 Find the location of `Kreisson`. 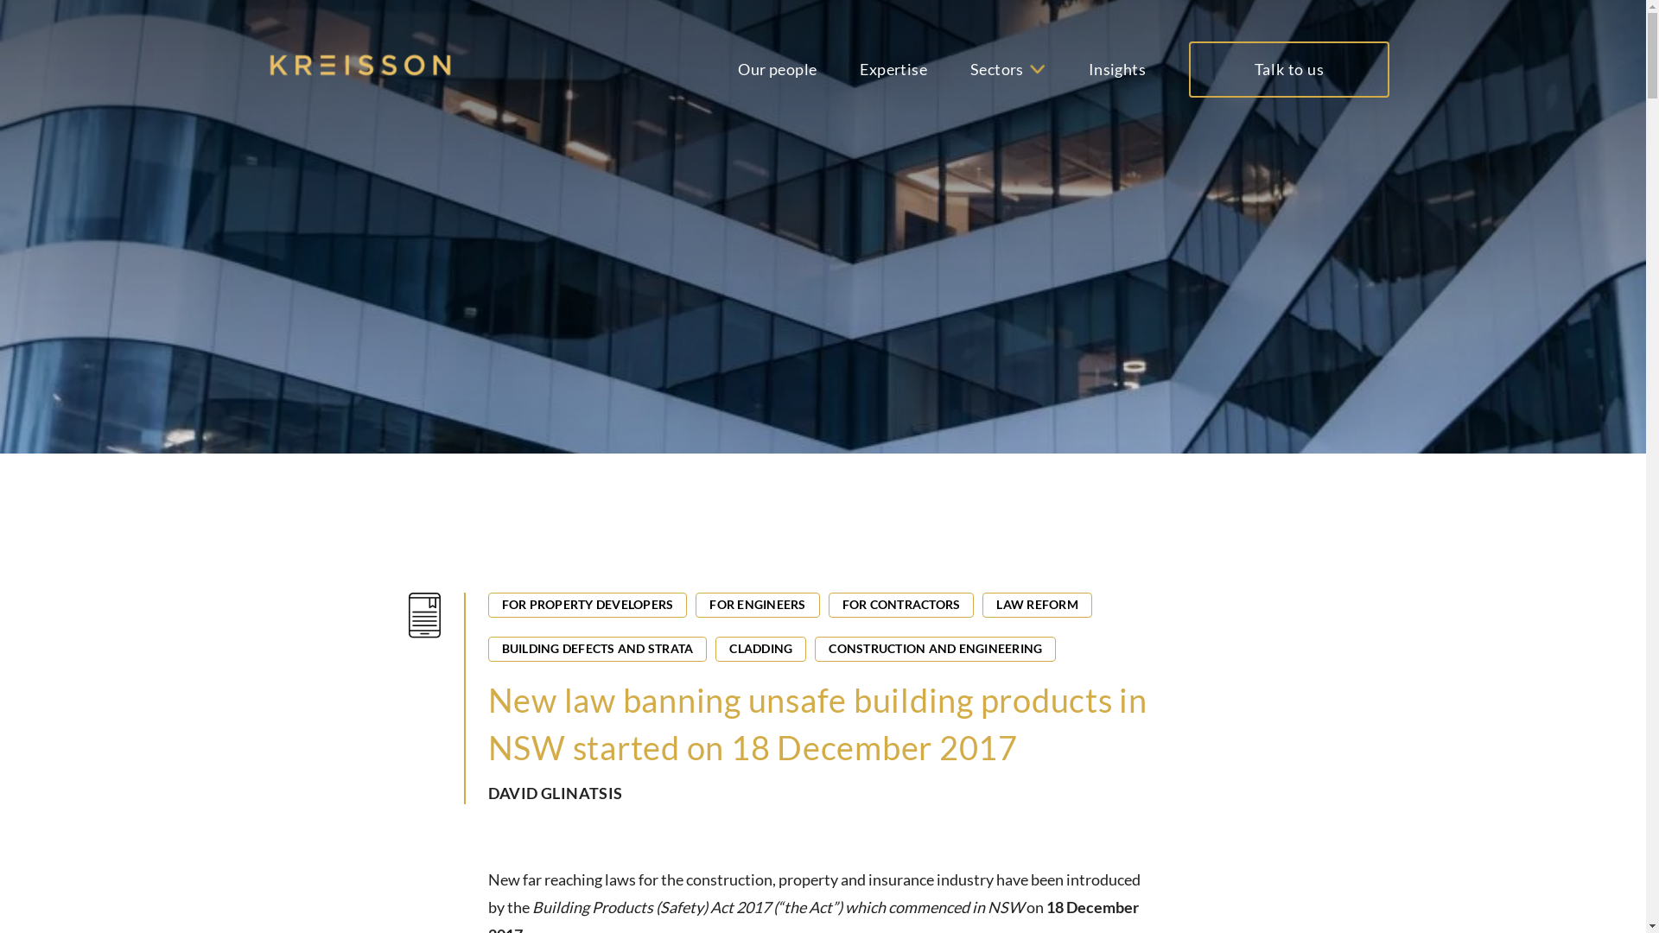

Kreisson is located at coordinates (360, 66).